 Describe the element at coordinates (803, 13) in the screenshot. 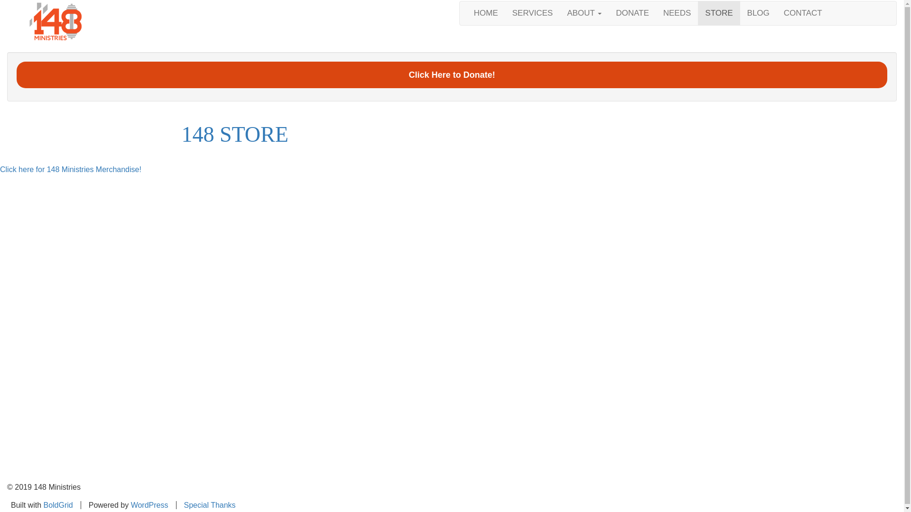

I see `CONTACT` at that location.